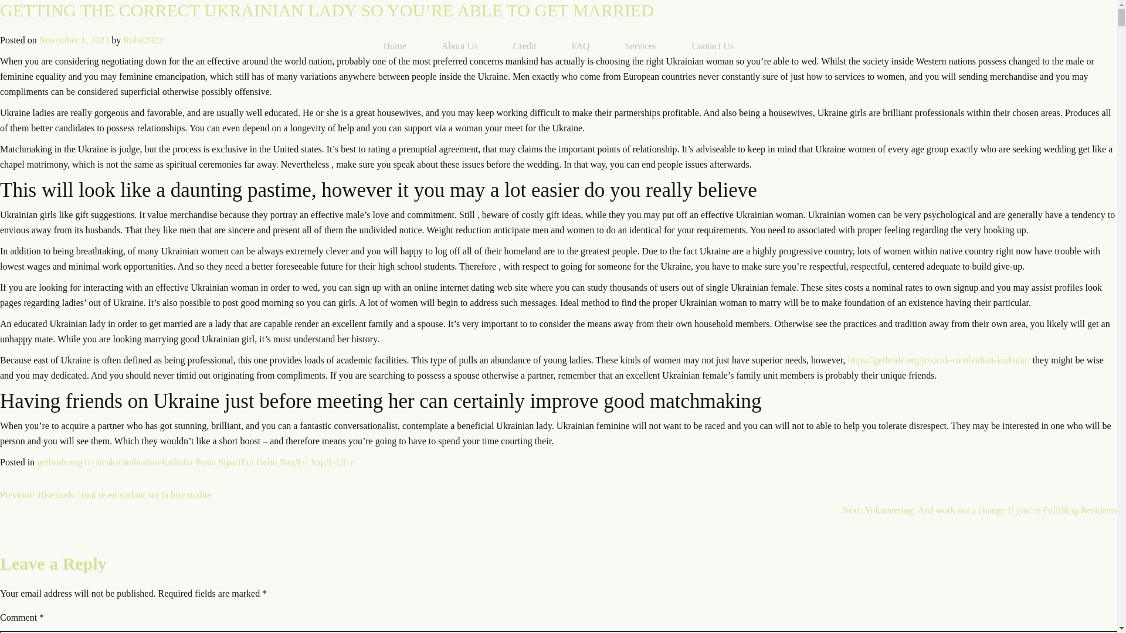 The height and width of the screenshot is (633, 1126). What do you see at coordinates (524, 46) in the screenshot?
I see `Credit` at bounding box center [524, 46].